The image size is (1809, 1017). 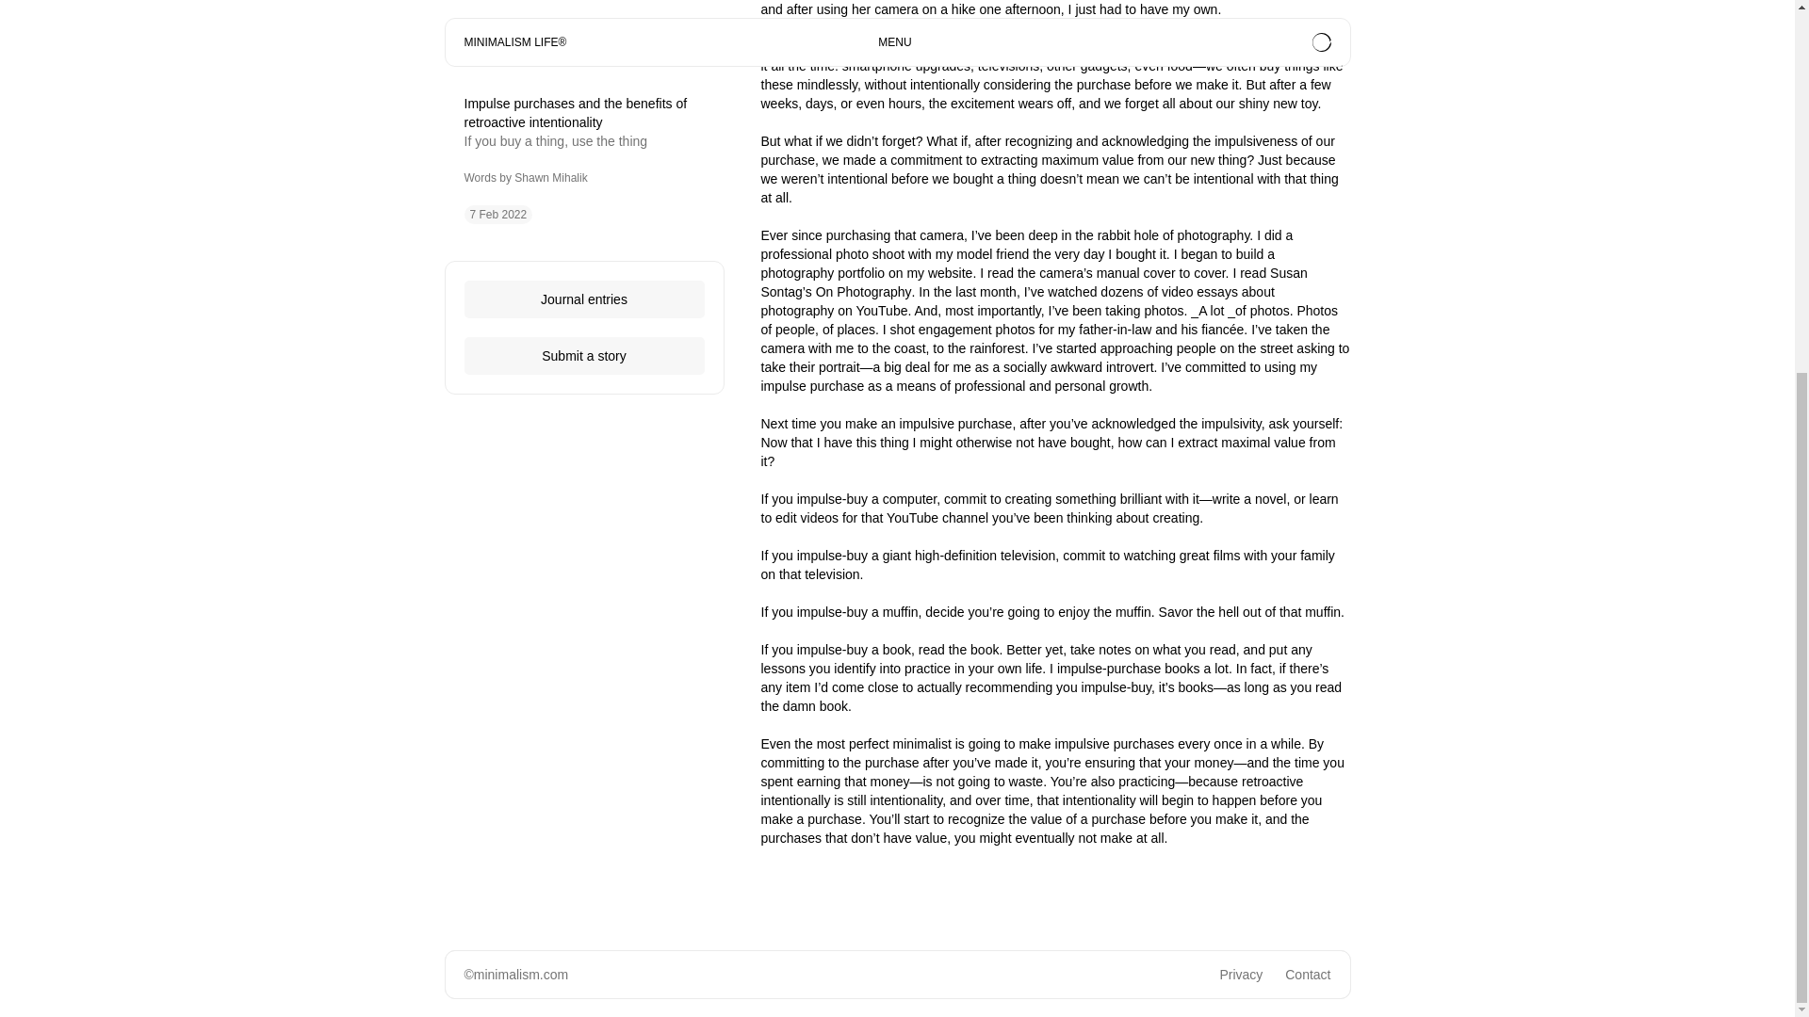 What do you see at coordinates (1306, 395) in the screenshot?
I see `Advisors` at bounding box center [1306, 395].